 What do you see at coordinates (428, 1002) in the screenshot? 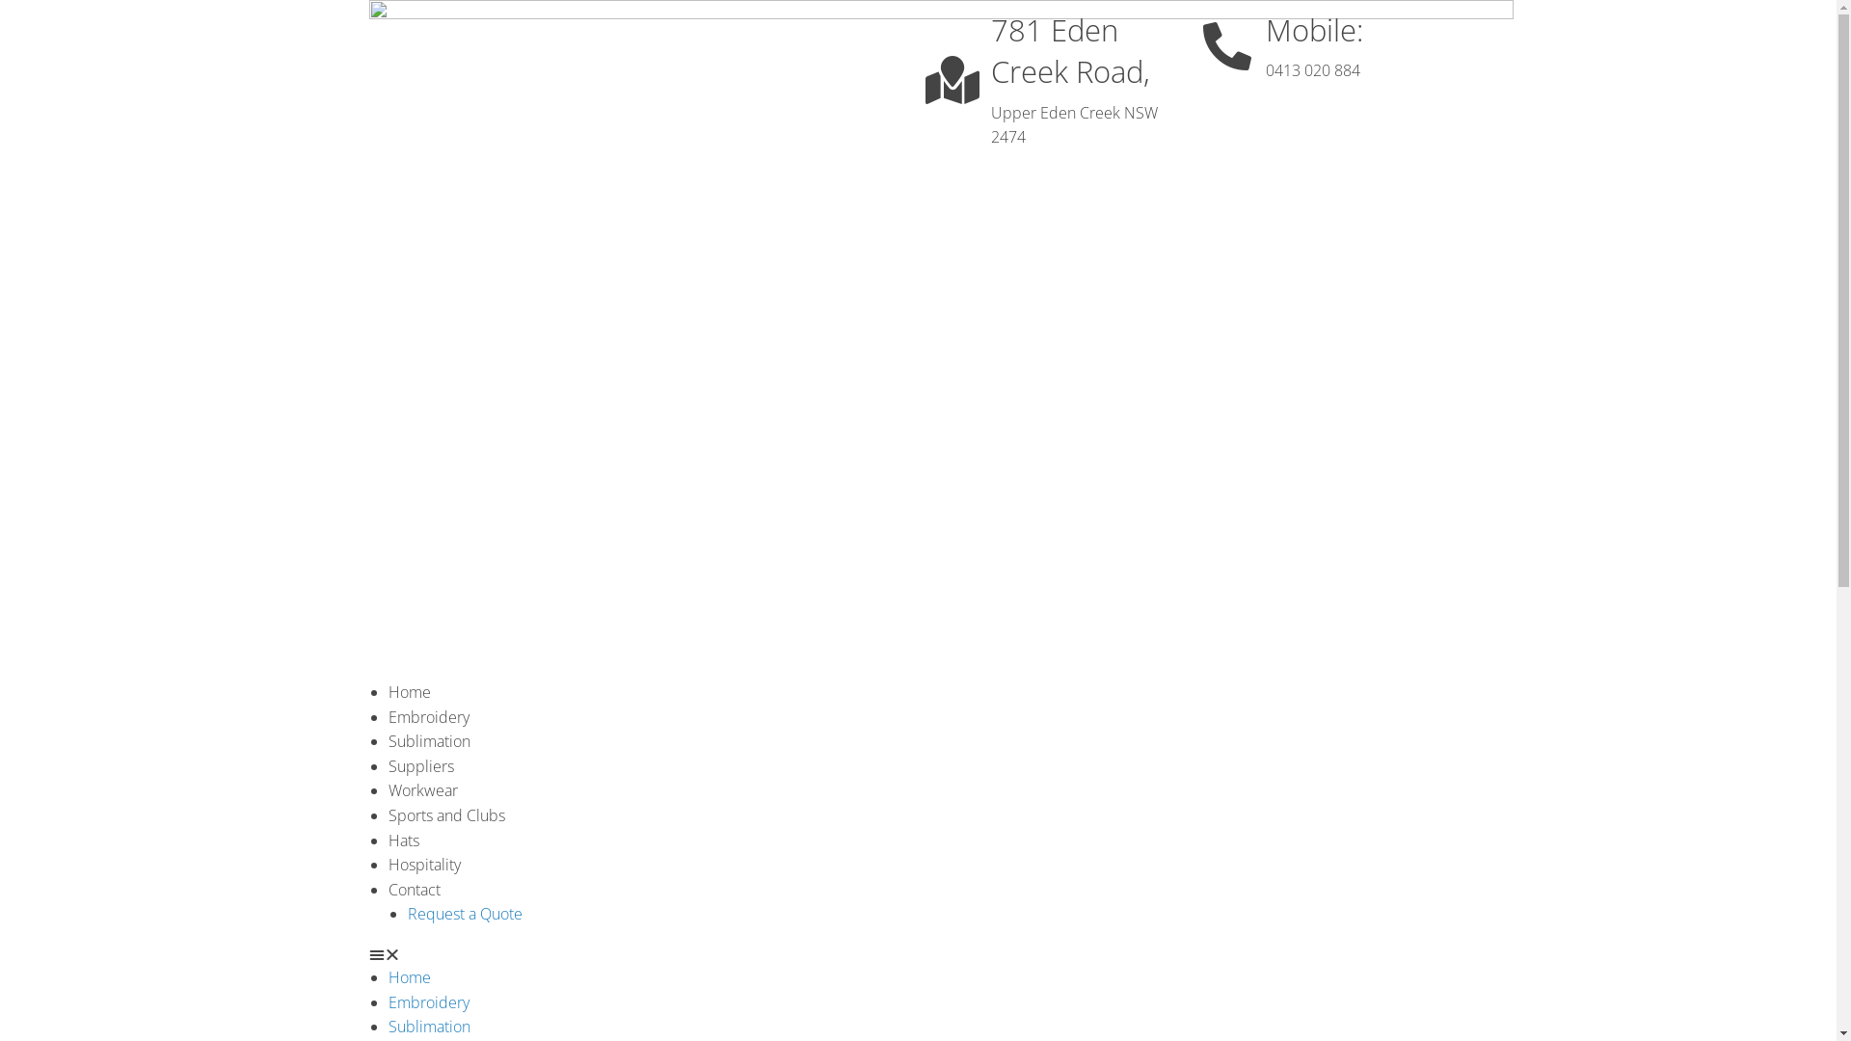
I see `Embroidery` at bounding box center [428, 1002].